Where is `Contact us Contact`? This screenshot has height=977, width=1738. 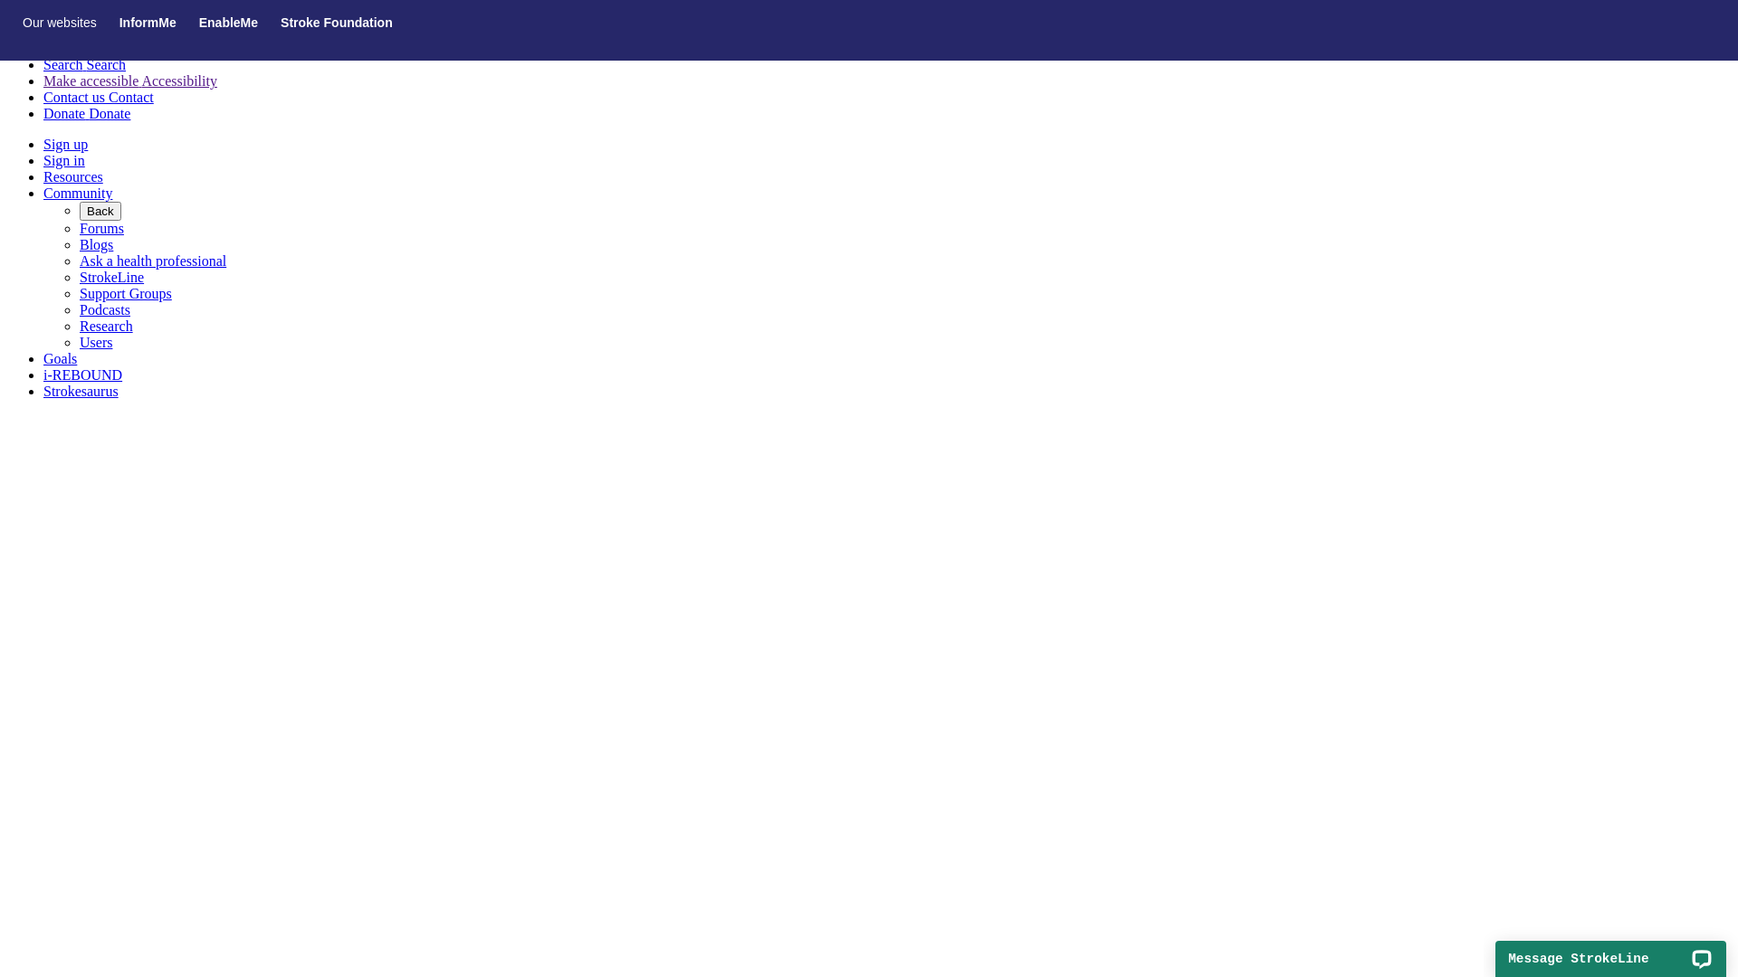
Contact us Contact is located at coordinates (99, 98).